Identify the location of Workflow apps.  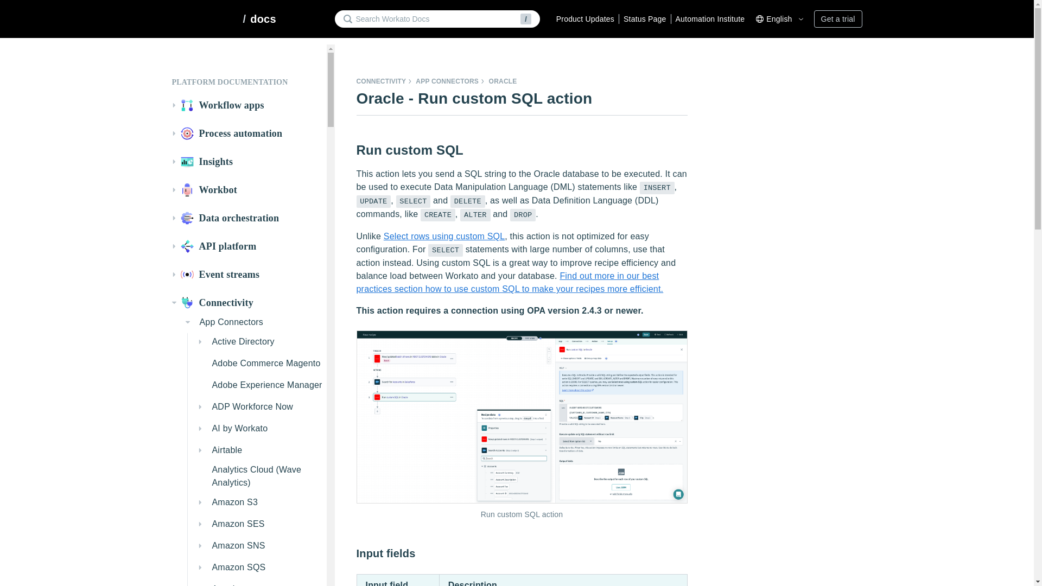
(246, 105).